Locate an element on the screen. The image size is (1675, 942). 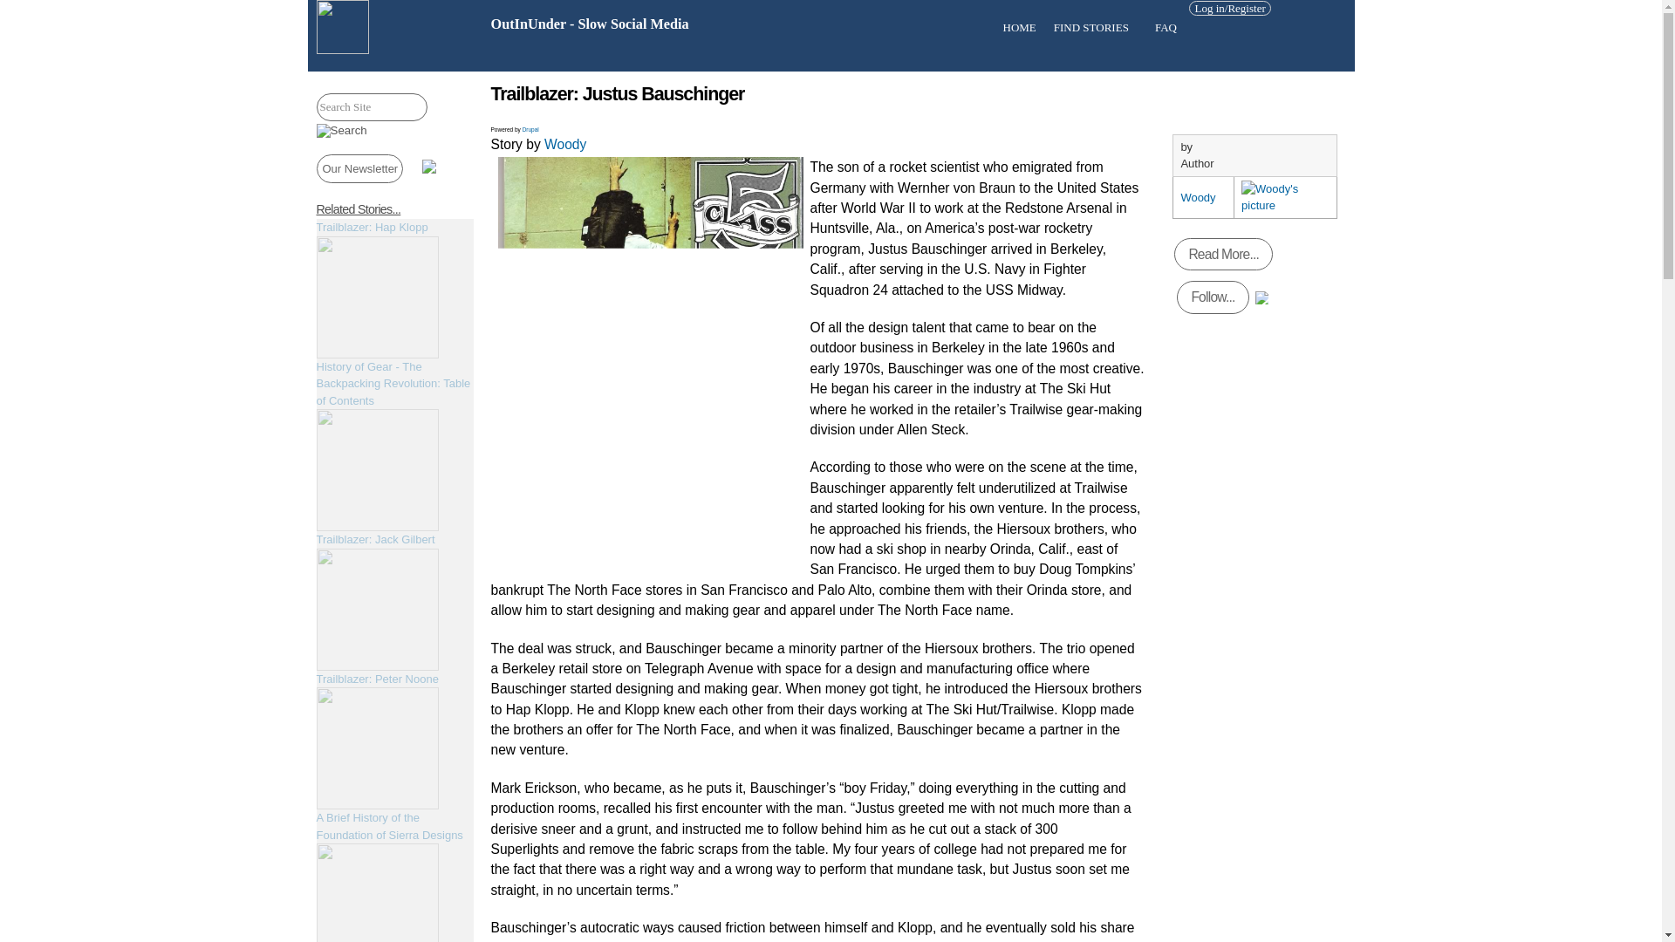
Drupal is located at coordinates (530, 129).